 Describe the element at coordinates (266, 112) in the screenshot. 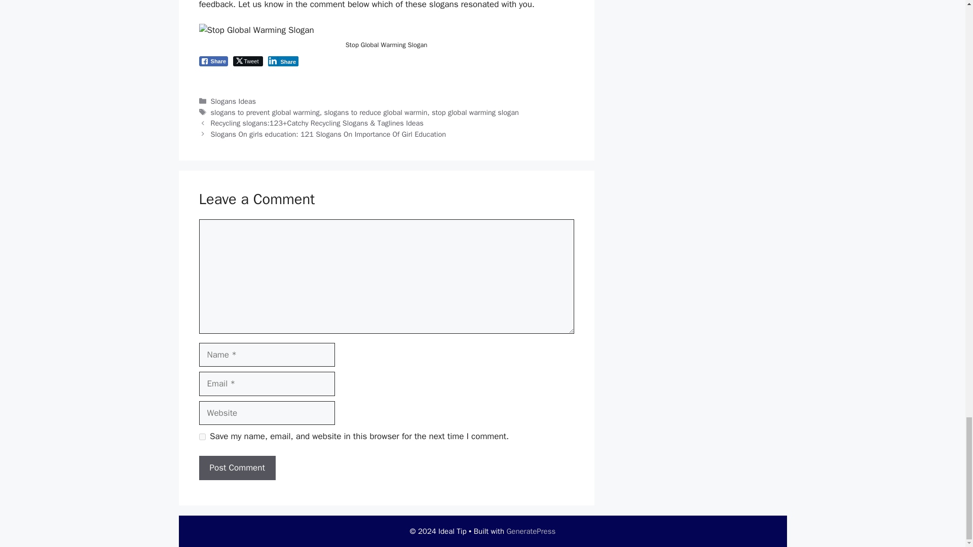

I see `slogans to prevent global warming` at that location.